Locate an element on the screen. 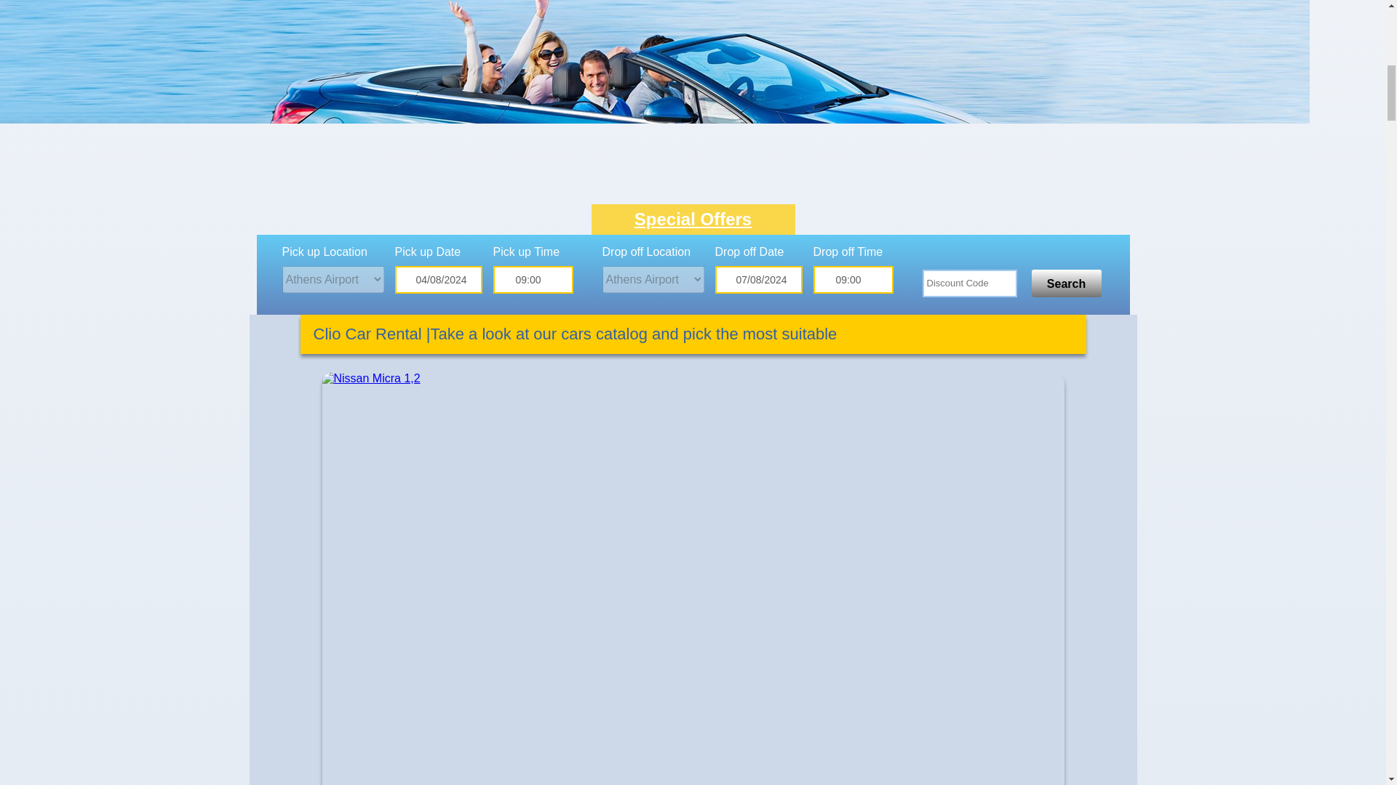  09:00 is located at coordinates (533, 279).